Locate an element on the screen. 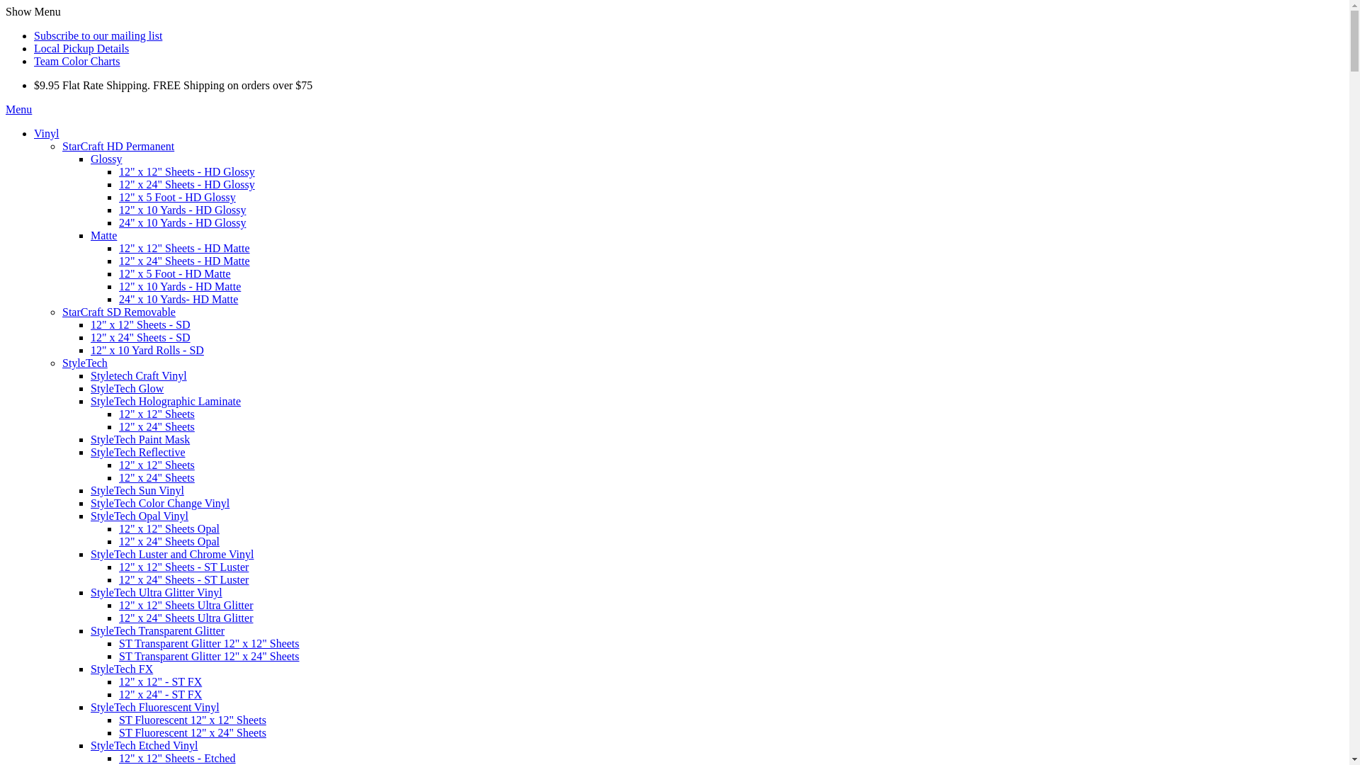 The height and width of the screenshot is (765, 1360). 12" x 12" Sheets - Etched is located at coordinates (177, 758).